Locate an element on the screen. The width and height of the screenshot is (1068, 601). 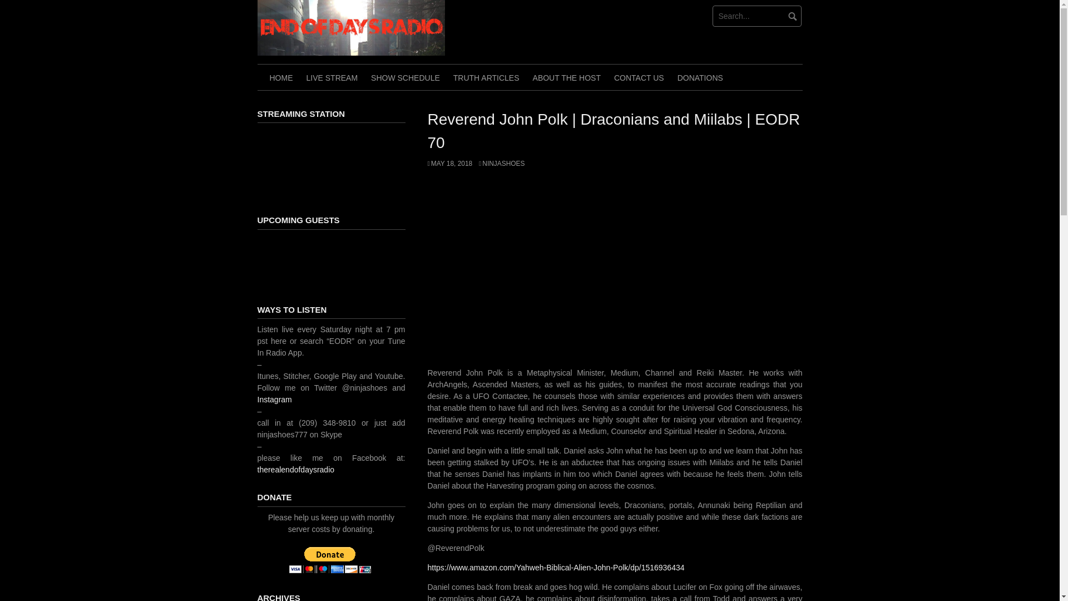
Search for: is located at coordinates (756, 16).